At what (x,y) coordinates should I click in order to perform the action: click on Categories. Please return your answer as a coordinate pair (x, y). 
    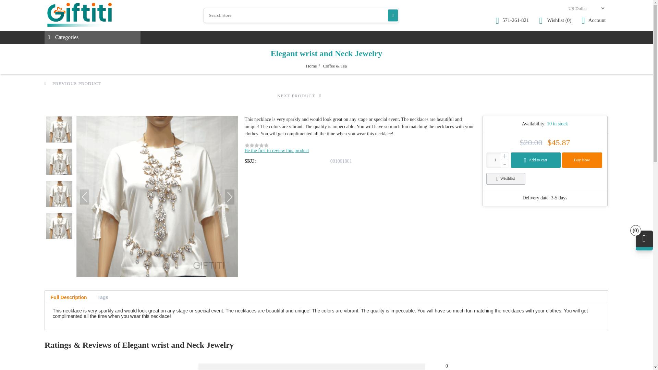
    Looking at the image, I should click on (93, 37).